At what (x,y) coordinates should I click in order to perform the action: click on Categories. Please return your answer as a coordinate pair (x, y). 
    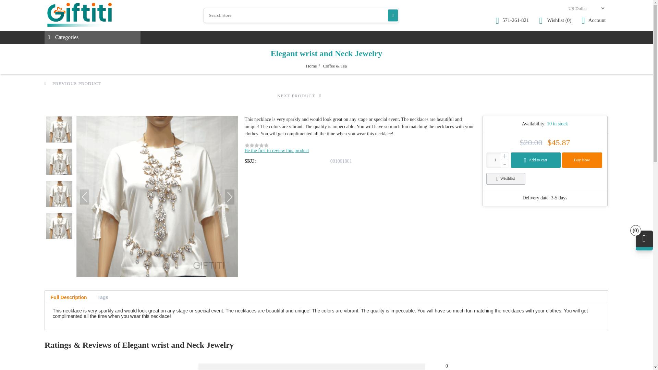
    Looking at the image, I should click on (93, 37).